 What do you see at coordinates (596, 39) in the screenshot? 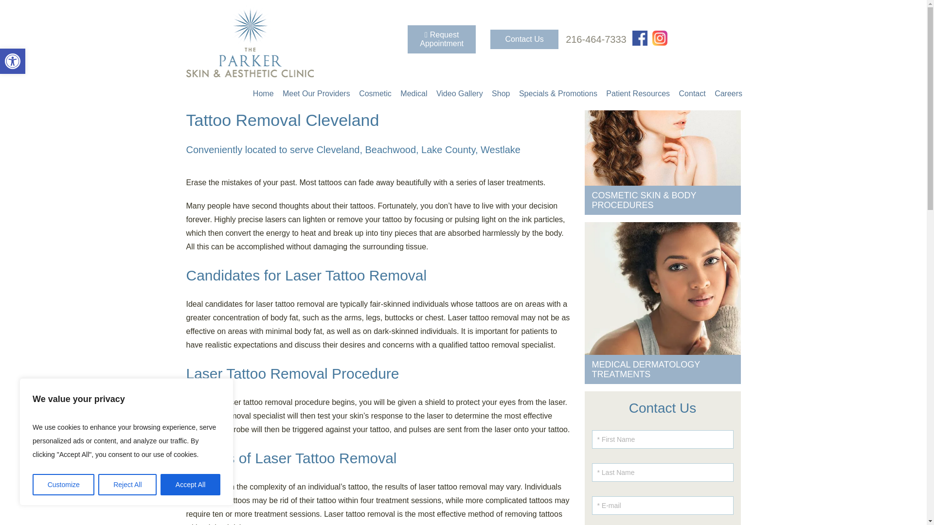
I see `216-464-7333` at bounding box center [596, 39].